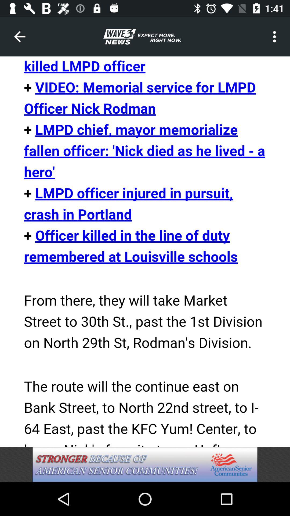 Image resolution: width=290 pixels, height=516 pixels. Describe the element at coordinates (145, 252) in the screenshot. I see `open link` at that location.